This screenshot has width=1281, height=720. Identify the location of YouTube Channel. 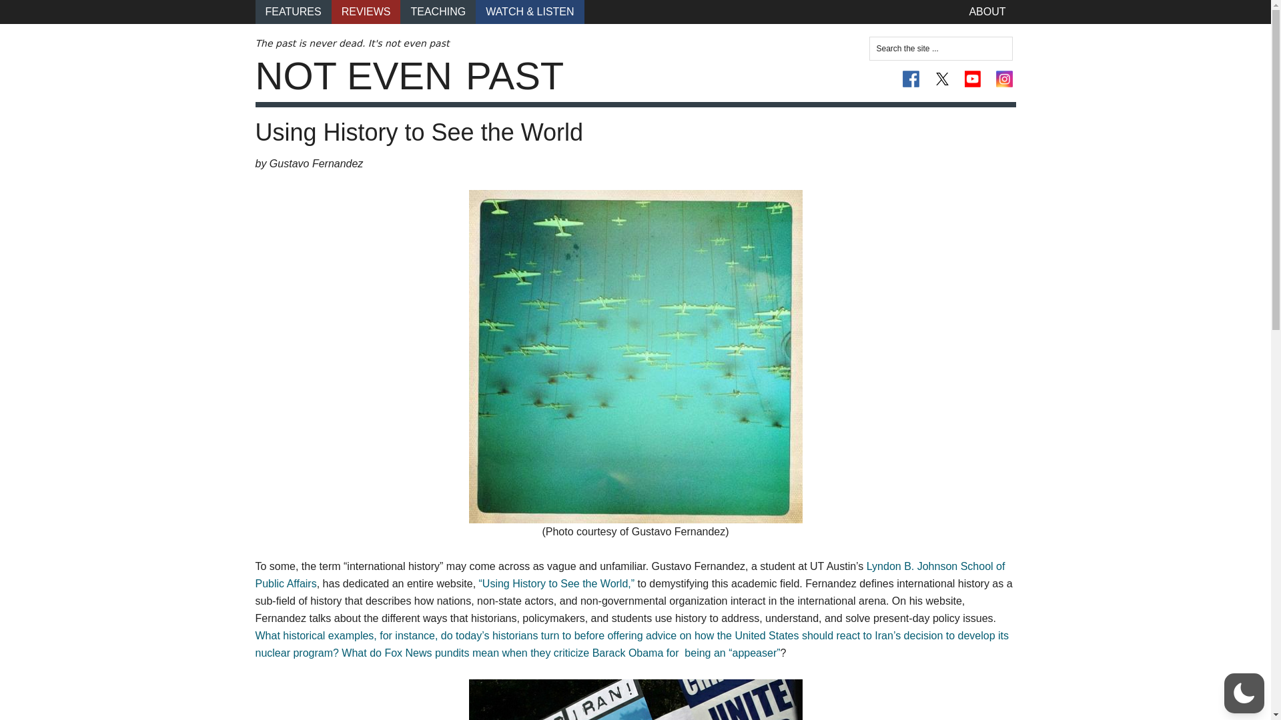
(973, 79).